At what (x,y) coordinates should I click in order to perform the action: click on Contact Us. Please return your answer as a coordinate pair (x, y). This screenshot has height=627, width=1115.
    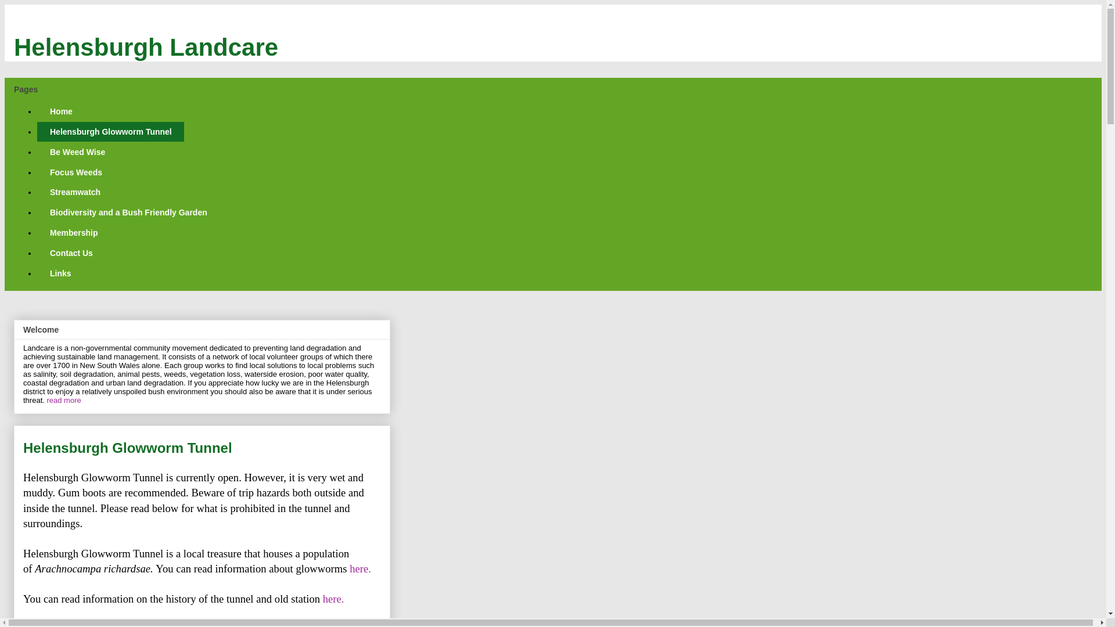
    Looking at the image, I should click on (71, 253).